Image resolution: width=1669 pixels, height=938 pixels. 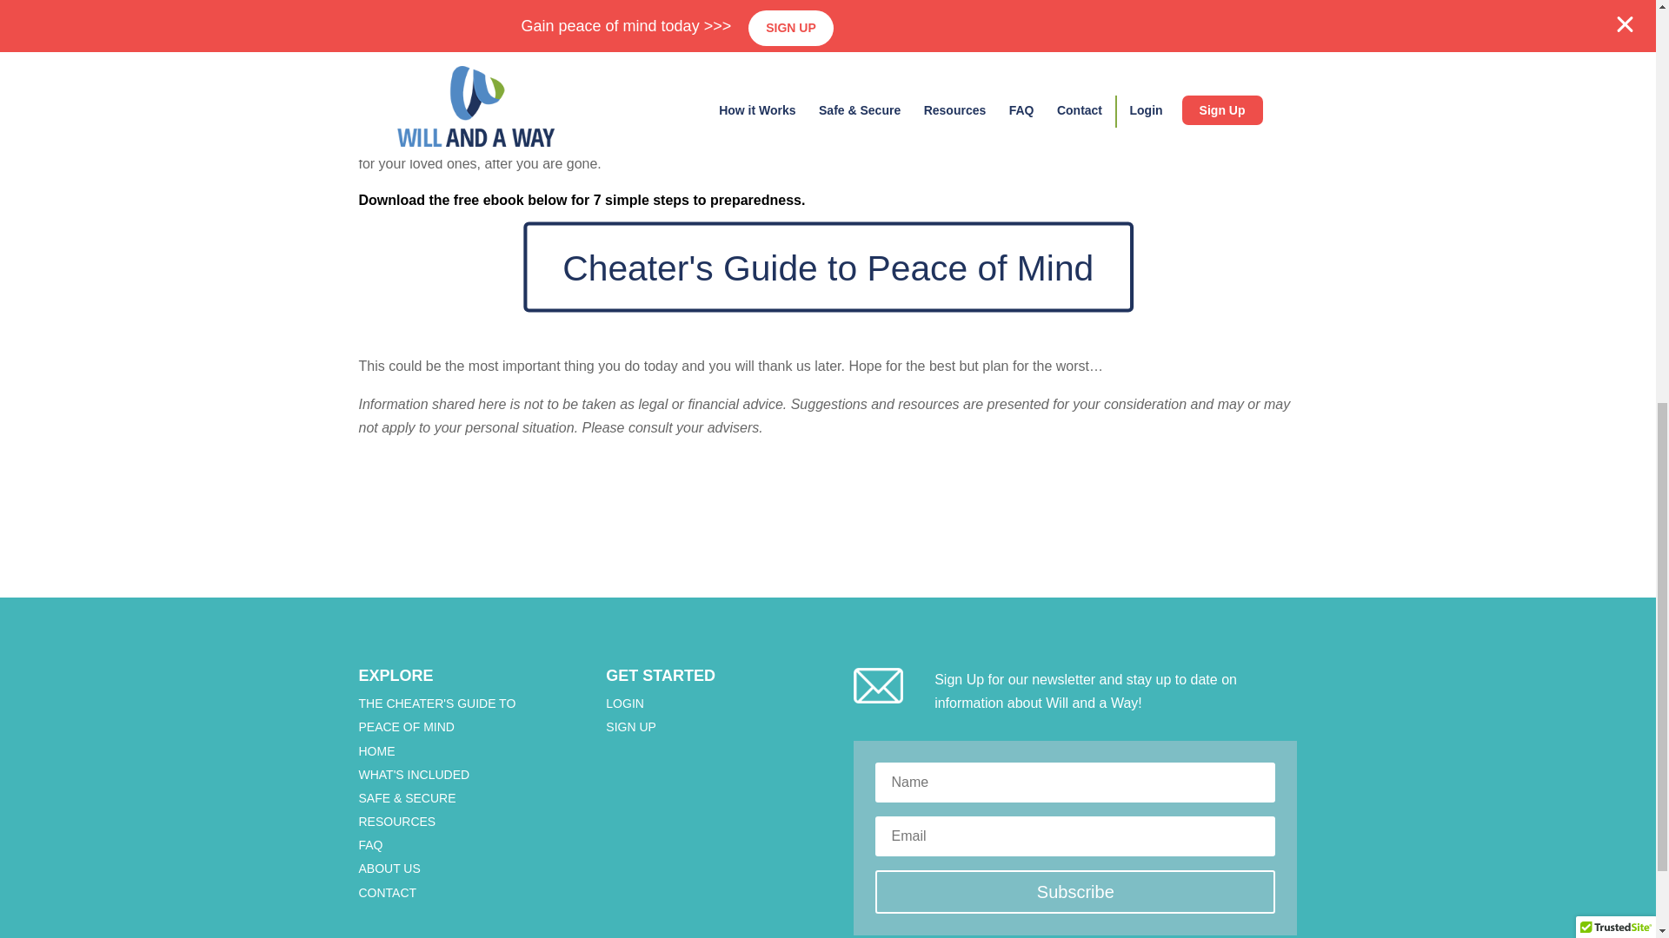 What do you see at coordinates (396, 822) in the screenshot?
I see `RESOURCES` at bounding box center [396, 822].